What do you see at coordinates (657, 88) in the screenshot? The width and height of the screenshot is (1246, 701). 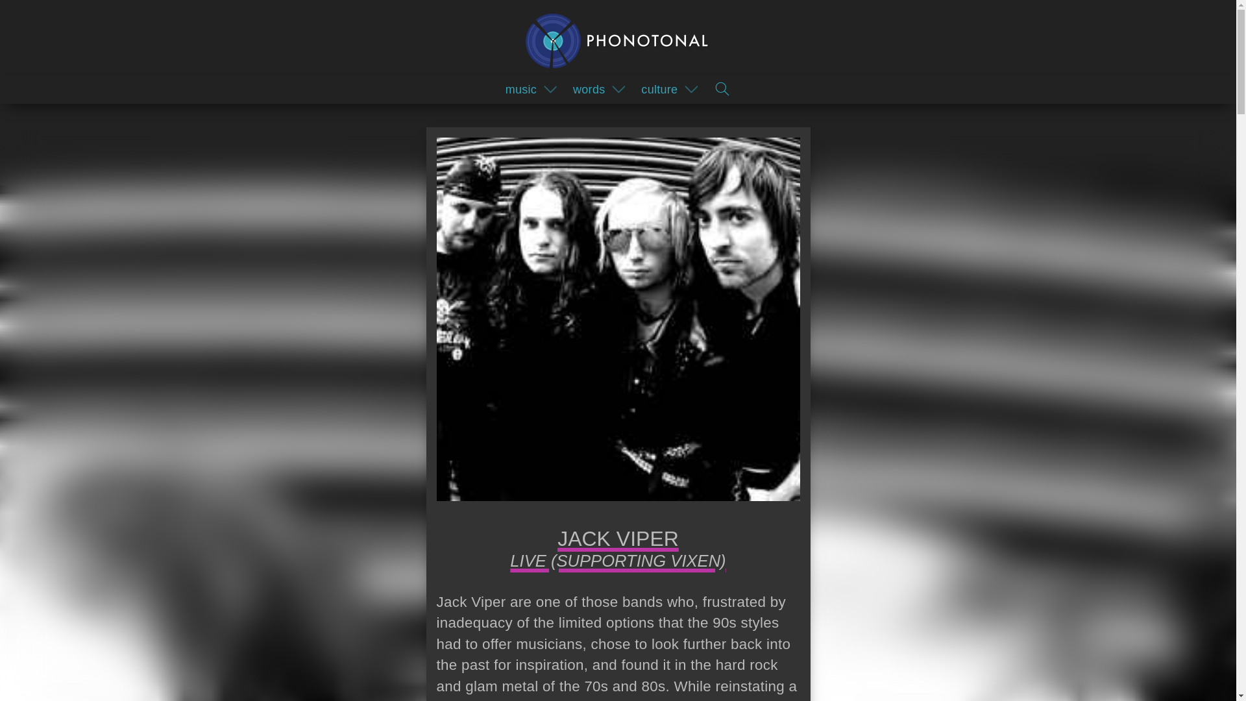 I see `culture` at bounding box center [657, 88].